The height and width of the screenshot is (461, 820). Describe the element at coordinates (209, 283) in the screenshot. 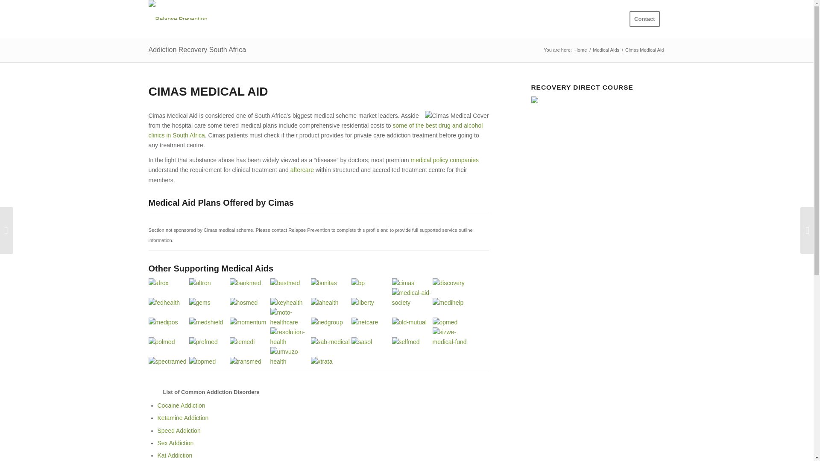

I see `altron` at that location.